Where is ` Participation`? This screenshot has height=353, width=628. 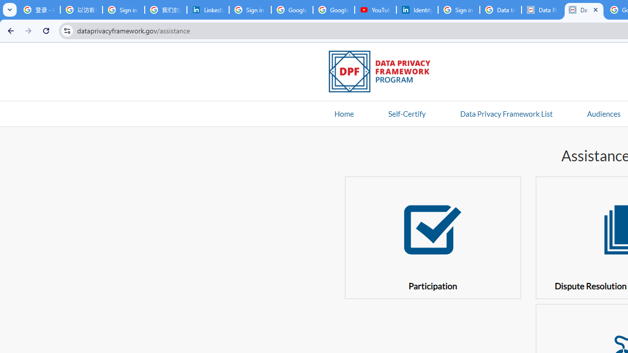
 Participation is located at coordinates (433, 237).